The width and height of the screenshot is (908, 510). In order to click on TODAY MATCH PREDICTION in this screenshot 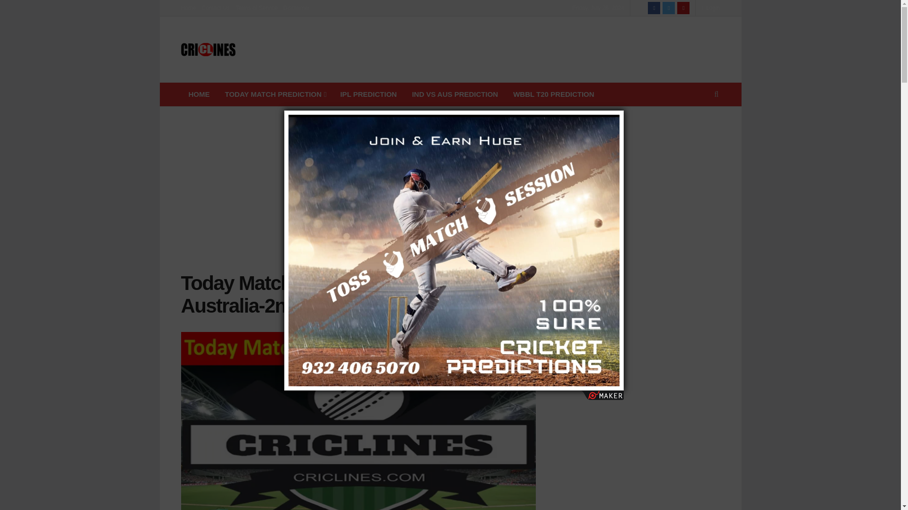, I will do `click(275, 94)`.